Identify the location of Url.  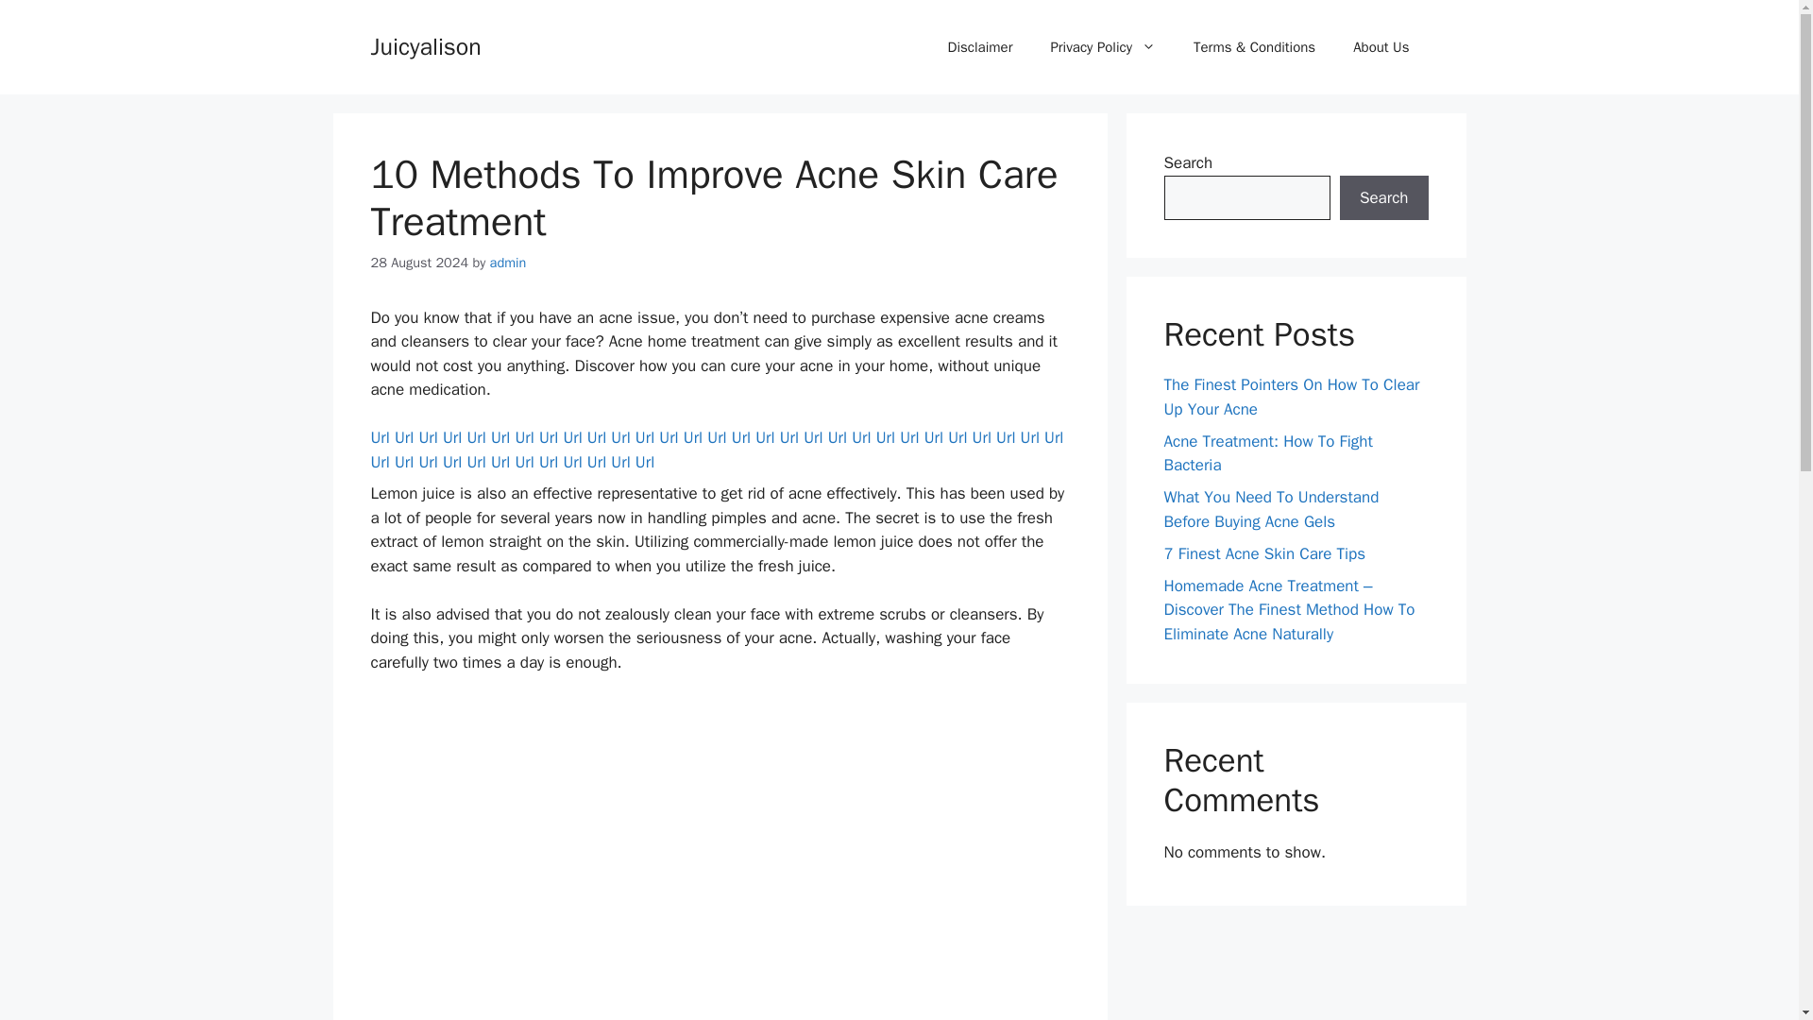
(548, 437).